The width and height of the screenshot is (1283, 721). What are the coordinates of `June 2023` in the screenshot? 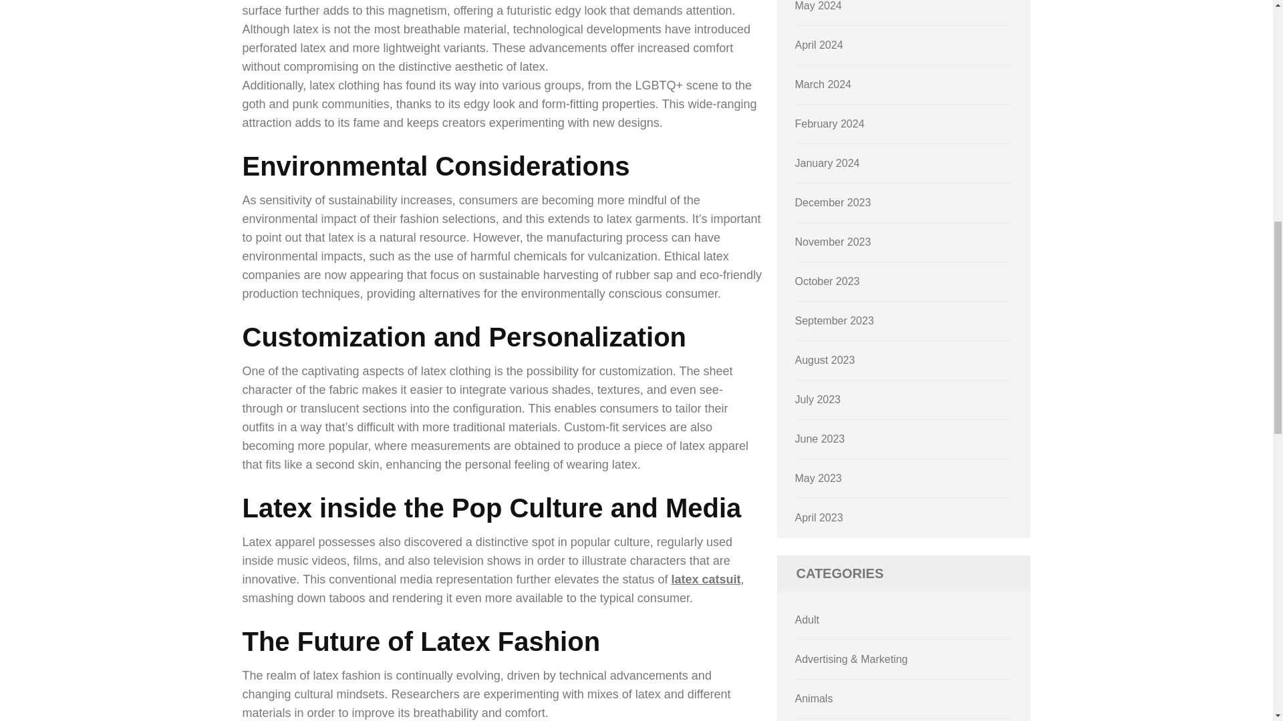 It's located at (821, 439).